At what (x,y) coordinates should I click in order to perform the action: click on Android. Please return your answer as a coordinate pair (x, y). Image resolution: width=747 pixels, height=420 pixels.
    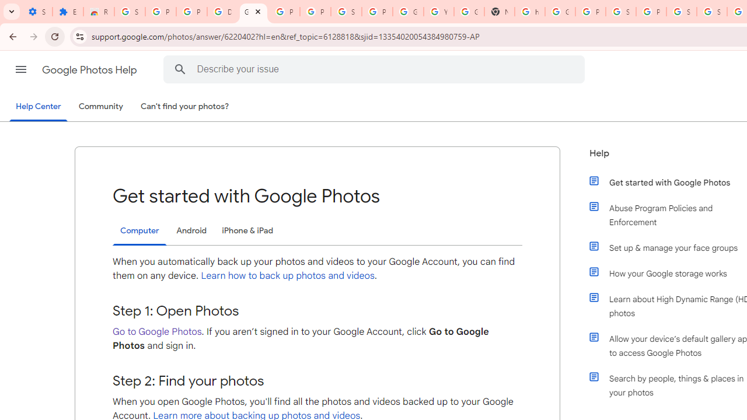
    Looking at the image, I should click on (191, 231).